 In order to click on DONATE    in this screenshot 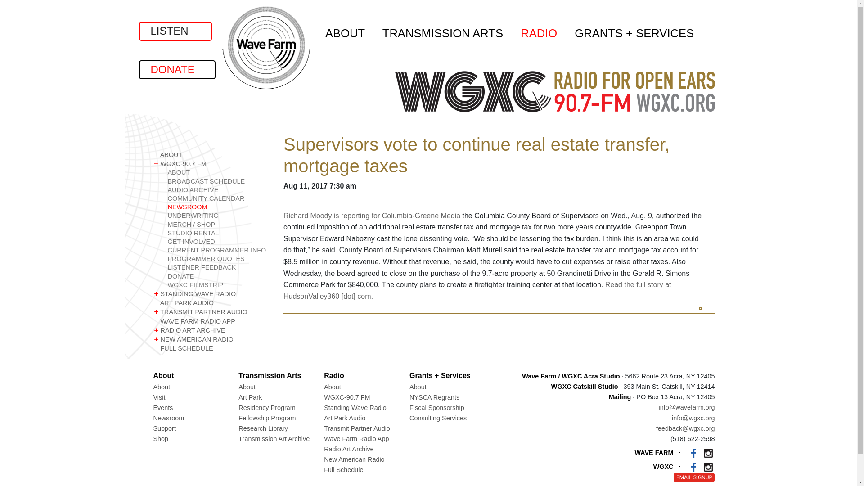, I will do `click(176, 69)`.